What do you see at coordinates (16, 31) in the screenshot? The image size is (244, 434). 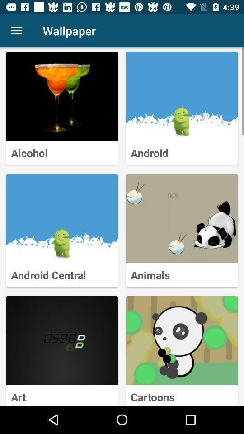 I see `press item next to the wallpaper` at bounding box center [16, 31].